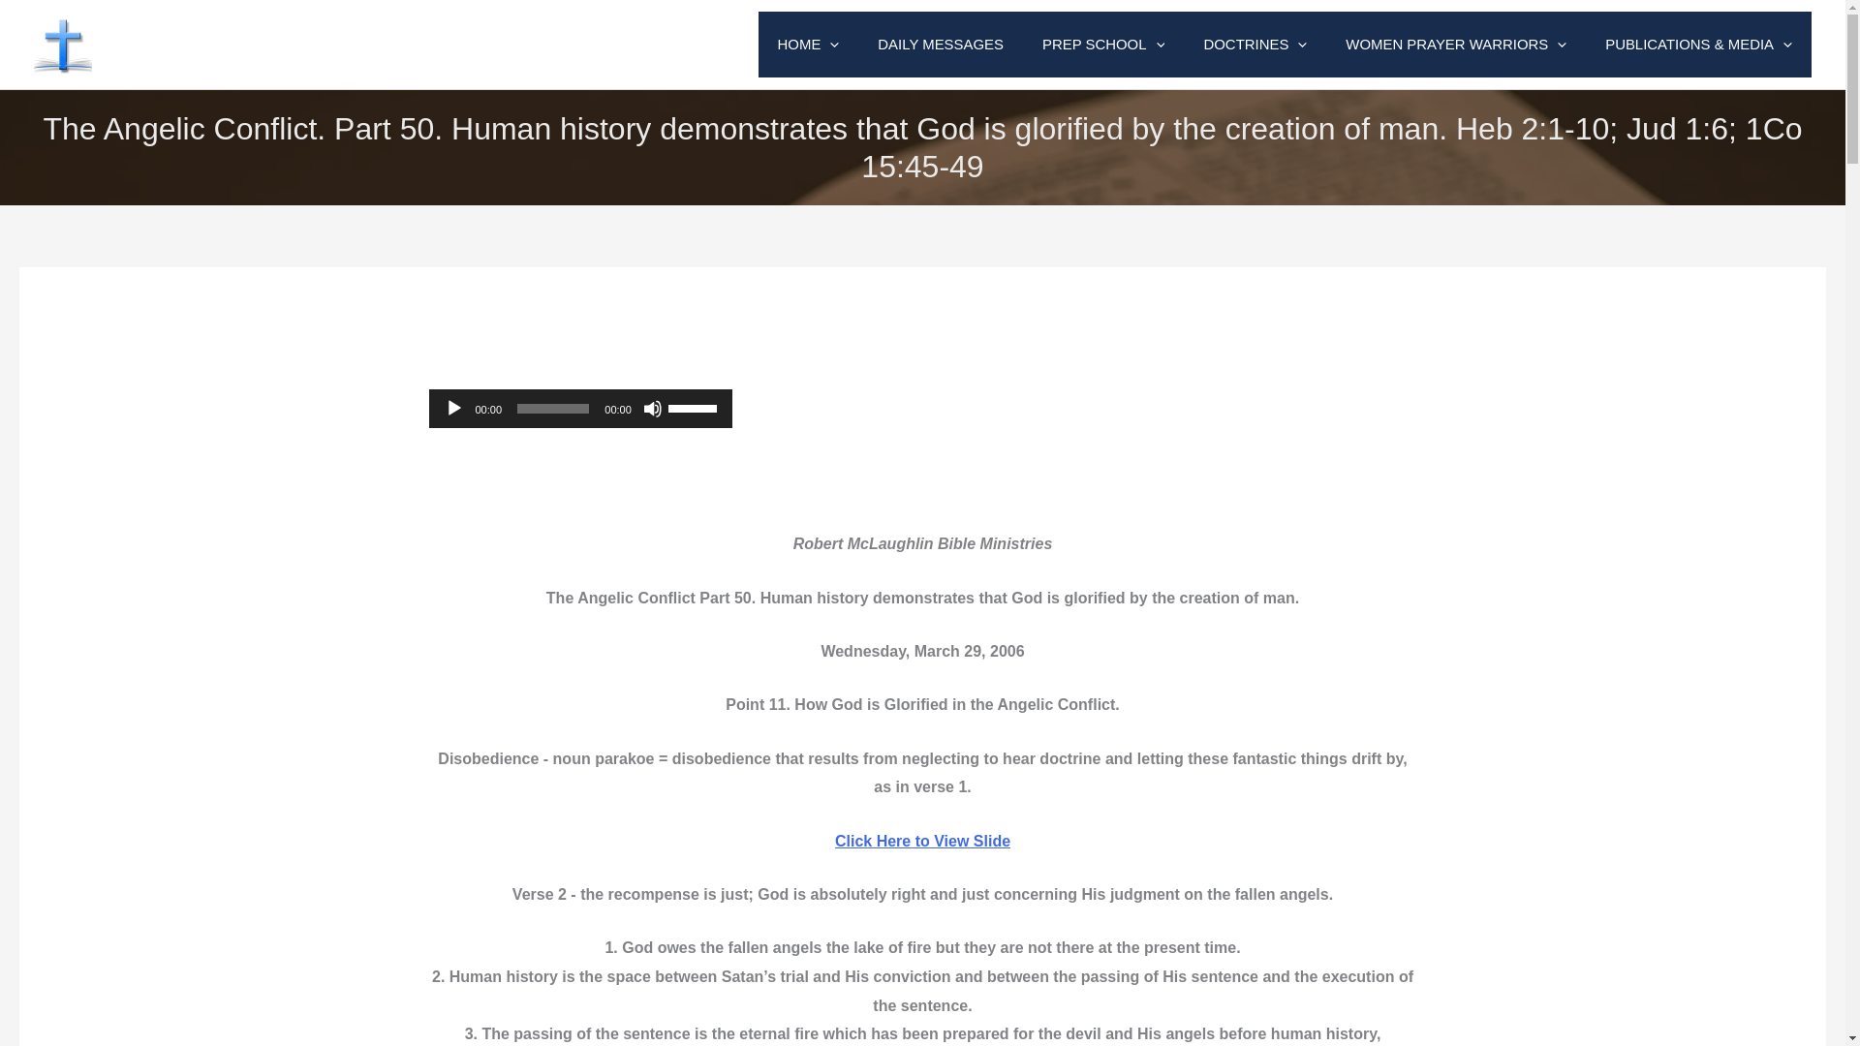  I want to click on DOCTRINES, so click(1254, 44).